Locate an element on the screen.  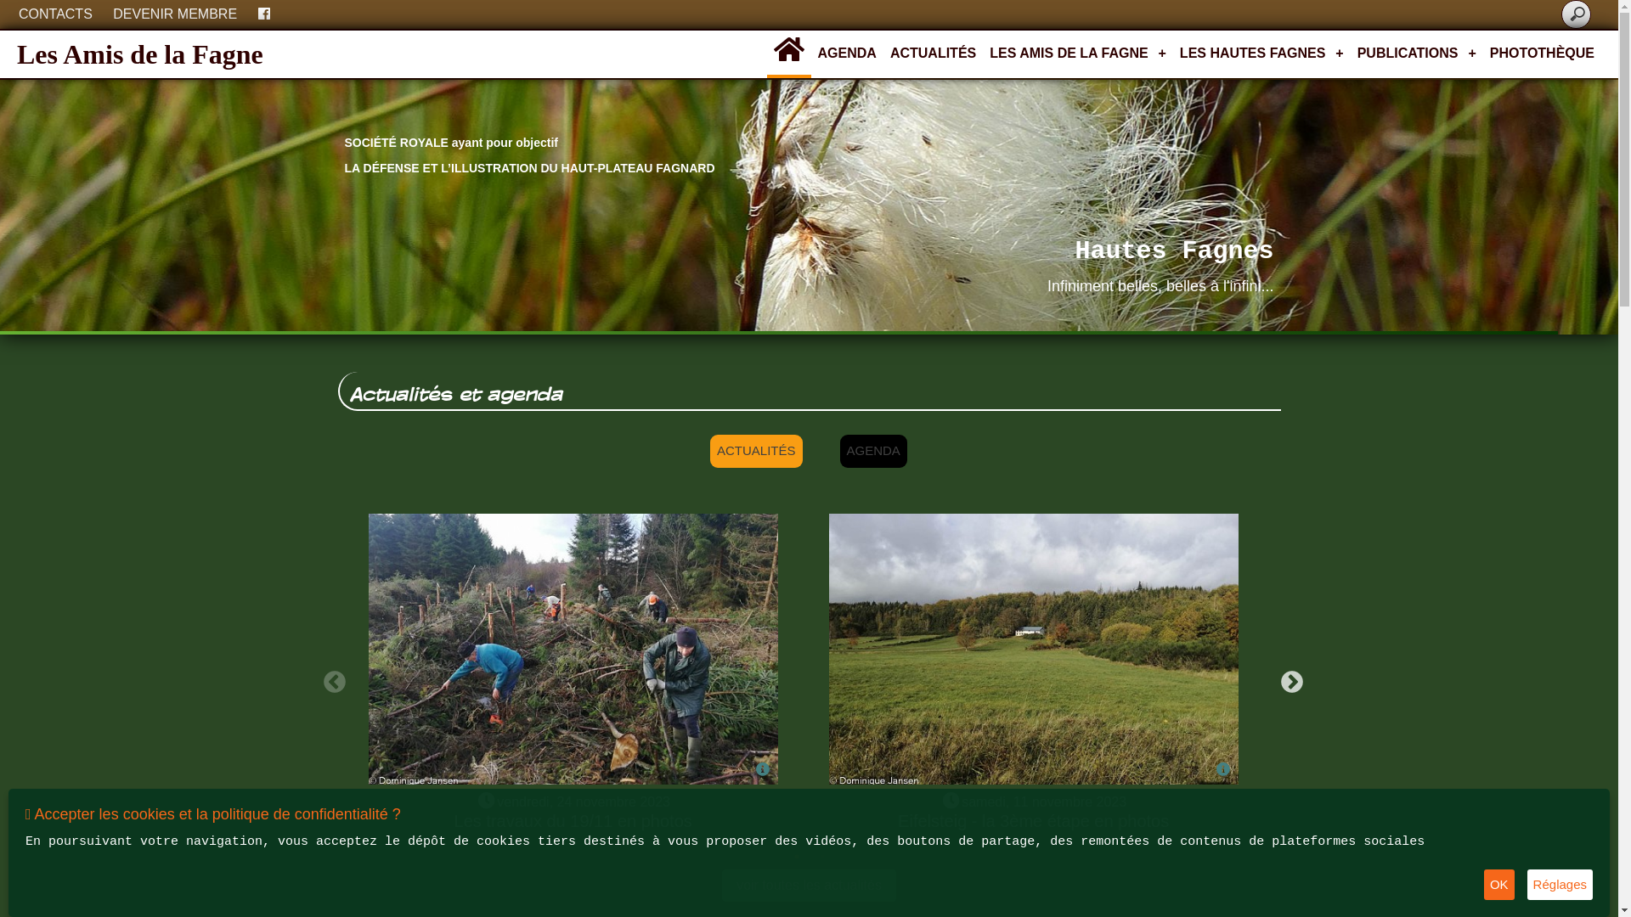
Les Amis de la Fagne is located at coordinates (140, 54).